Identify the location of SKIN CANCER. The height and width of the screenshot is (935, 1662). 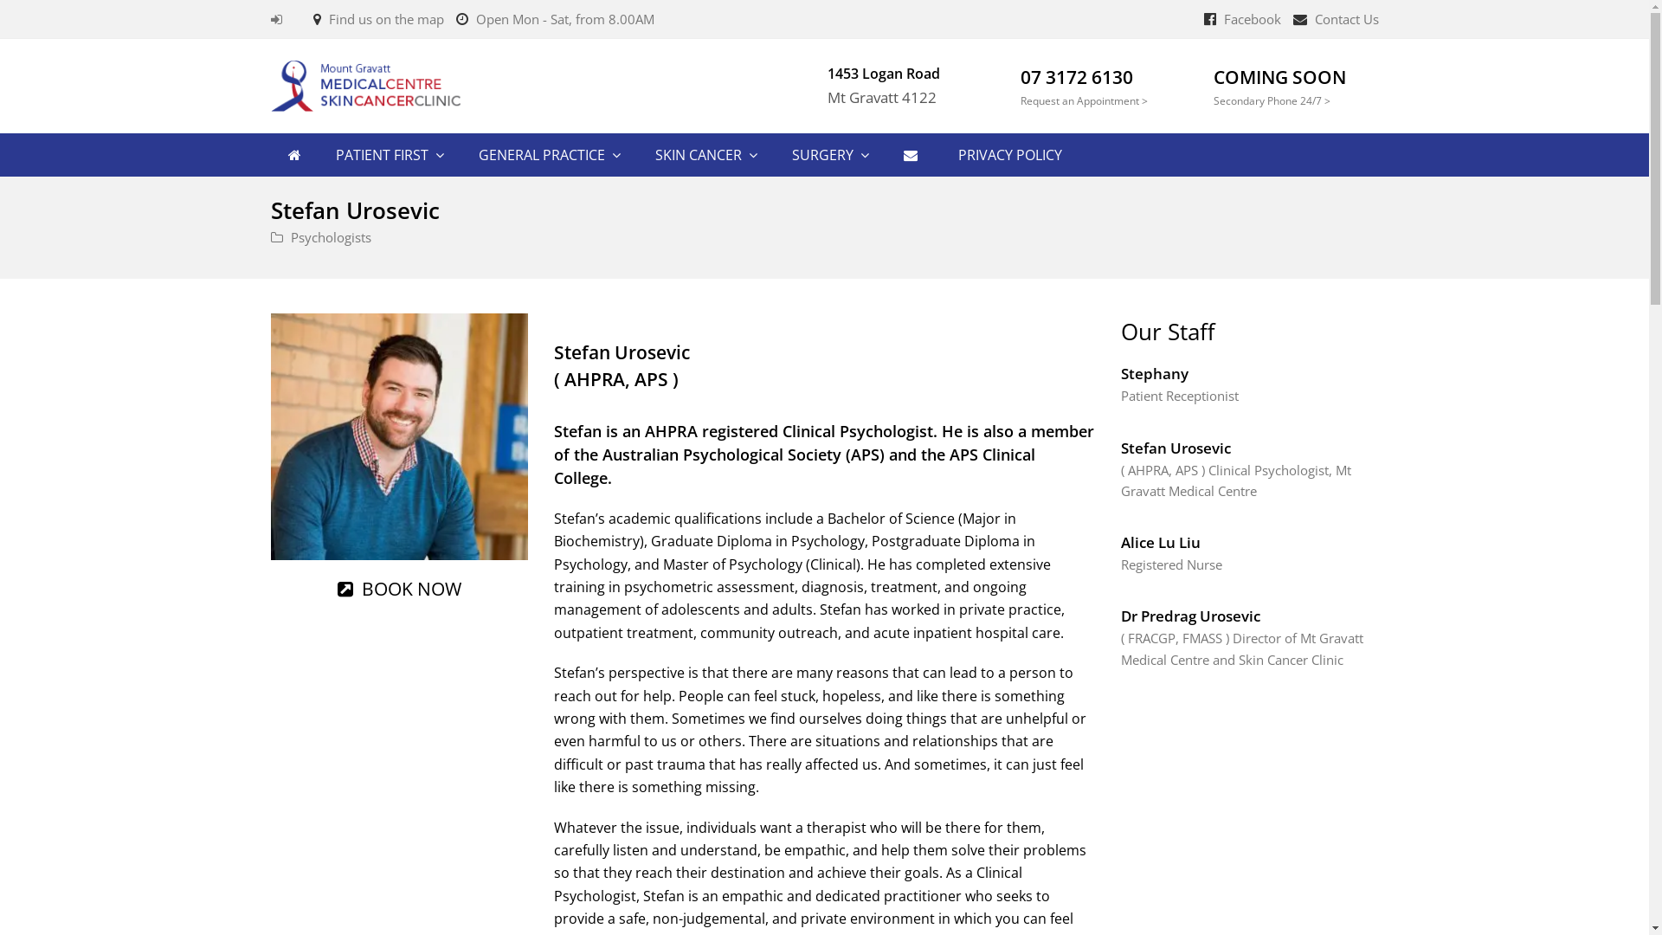
(705, 155).